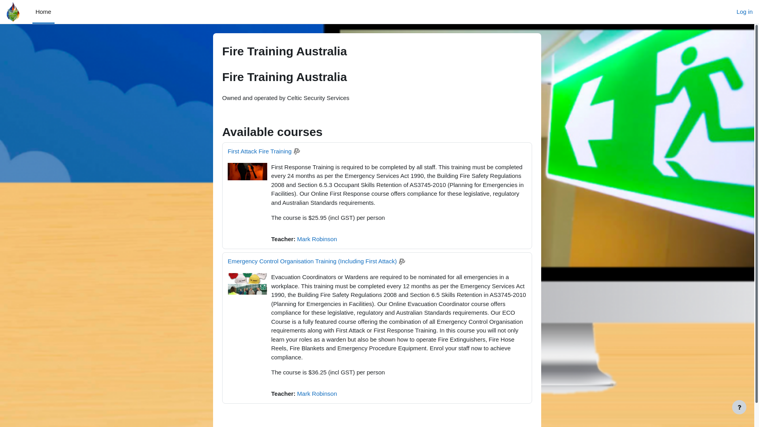 The image size is (759, 427). What do you see at coordinates (317, 393) in the screenshot?
I see `Mark Robinson` at bounding box center [317, 393].